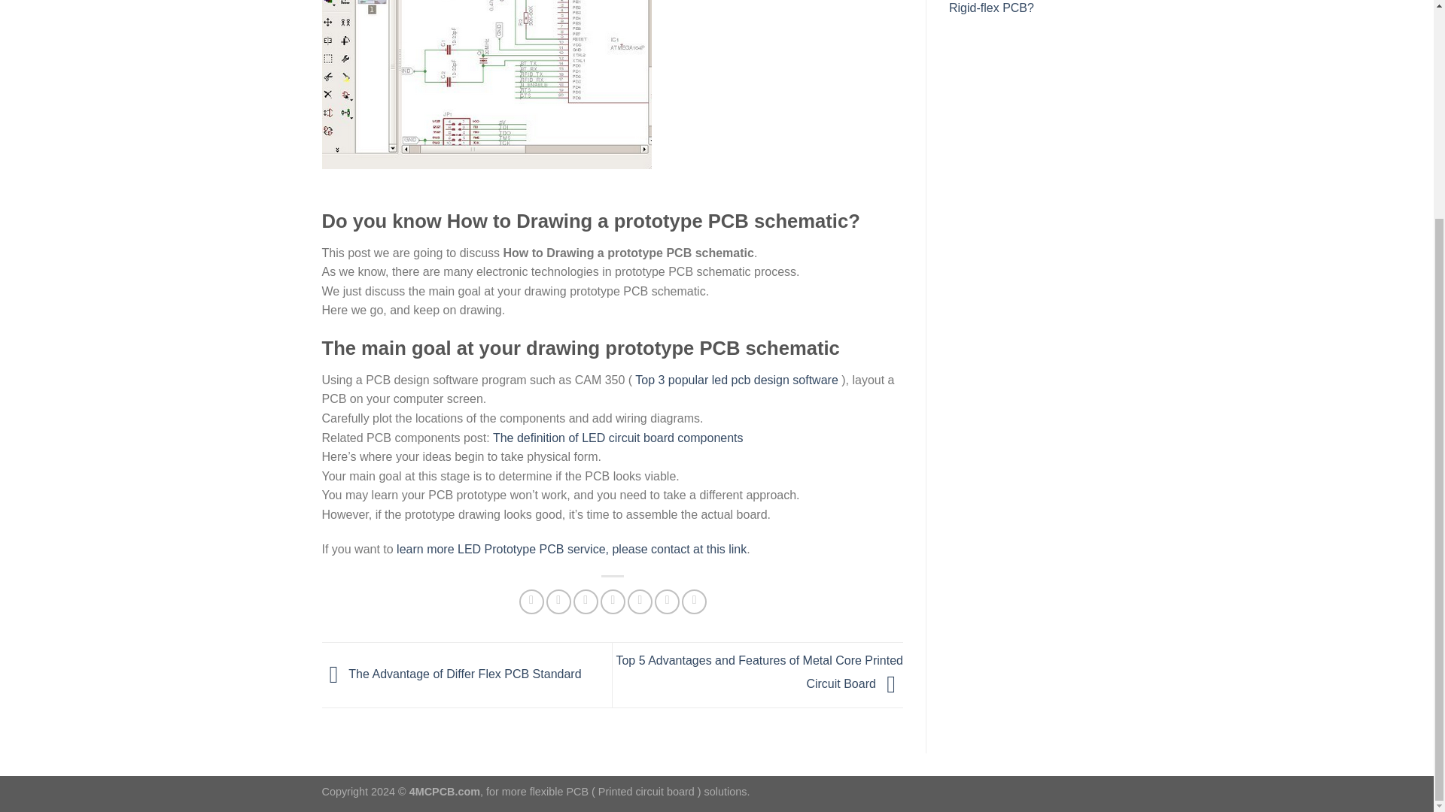 This screenshot has height=812, width=1445. Describe the element at coordinates (736, 380) in the screenshot. I see `Top 3 popular led pcb design software` at that location.